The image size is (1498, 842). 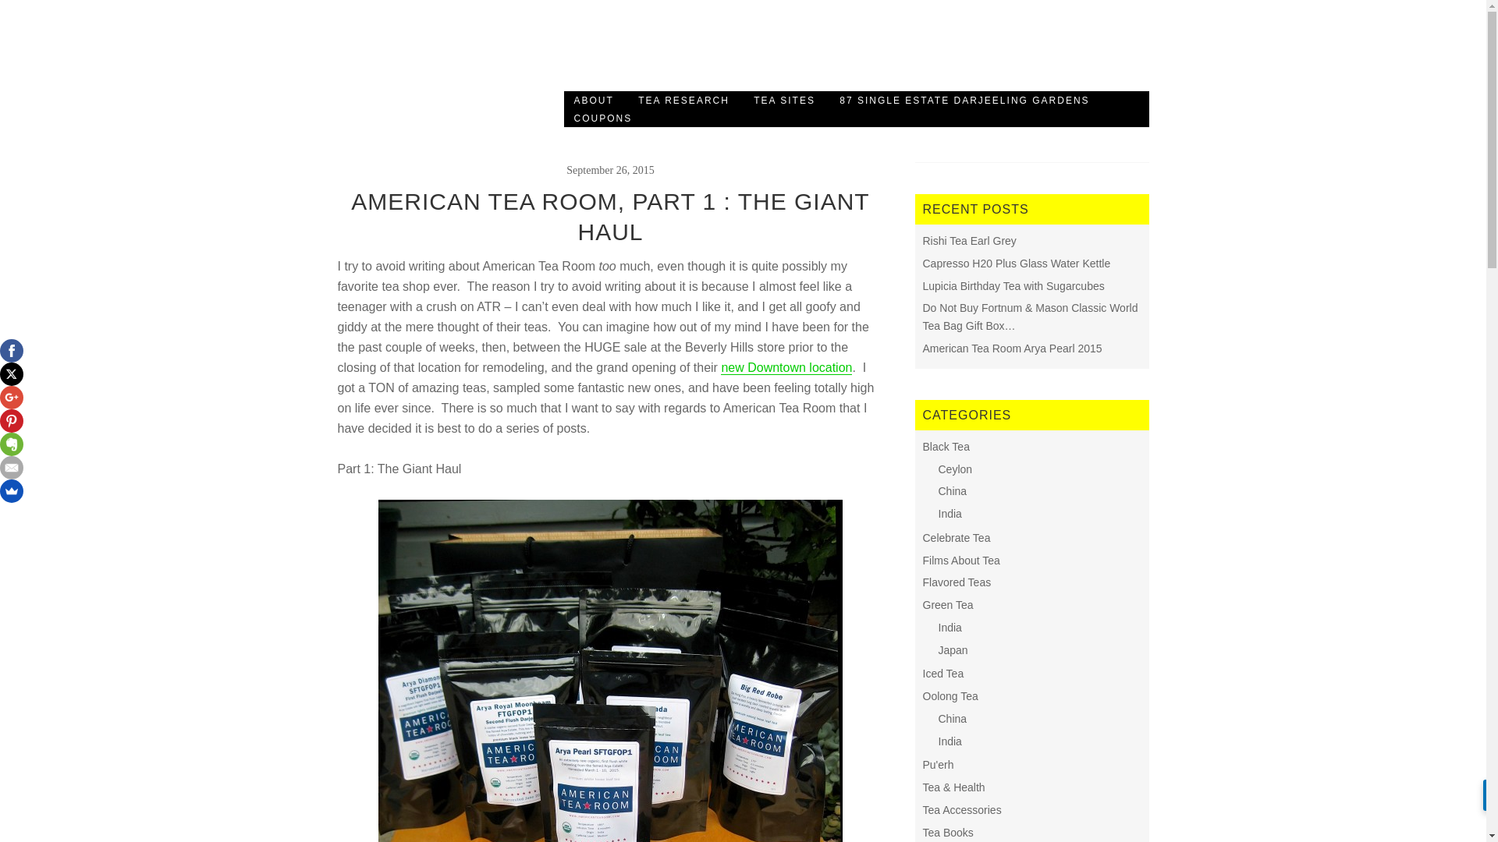 What do you see at coordinates (398, 62) in the screenshot?
I see `TEA IS MY NAME` at bounding box center [398, 62].